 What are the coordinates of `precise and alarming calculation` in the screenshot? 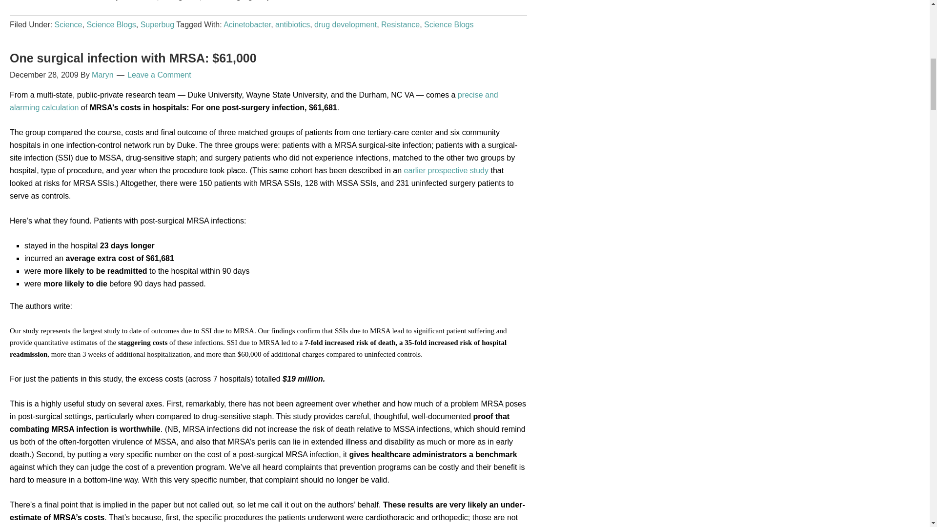 It's located at (254, 101).